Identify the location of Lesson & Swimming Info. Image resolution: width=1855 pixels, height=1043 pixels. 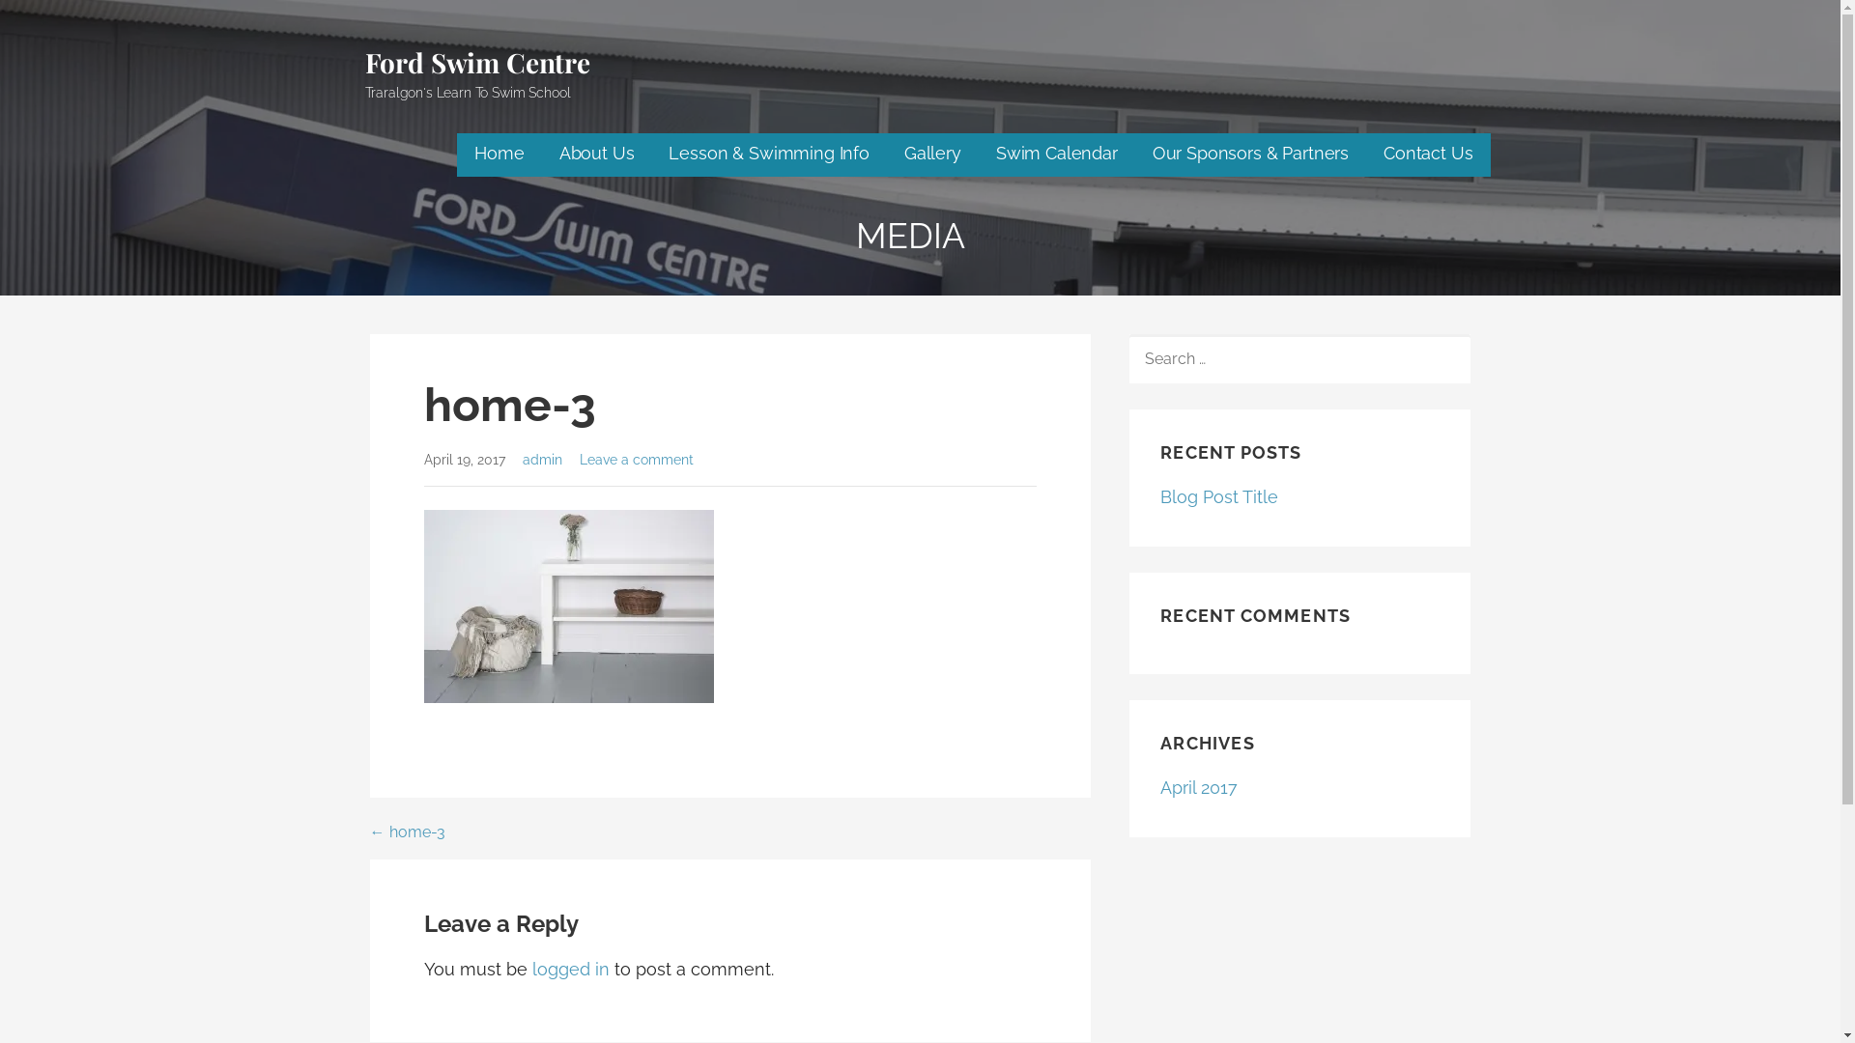
(769, 155).